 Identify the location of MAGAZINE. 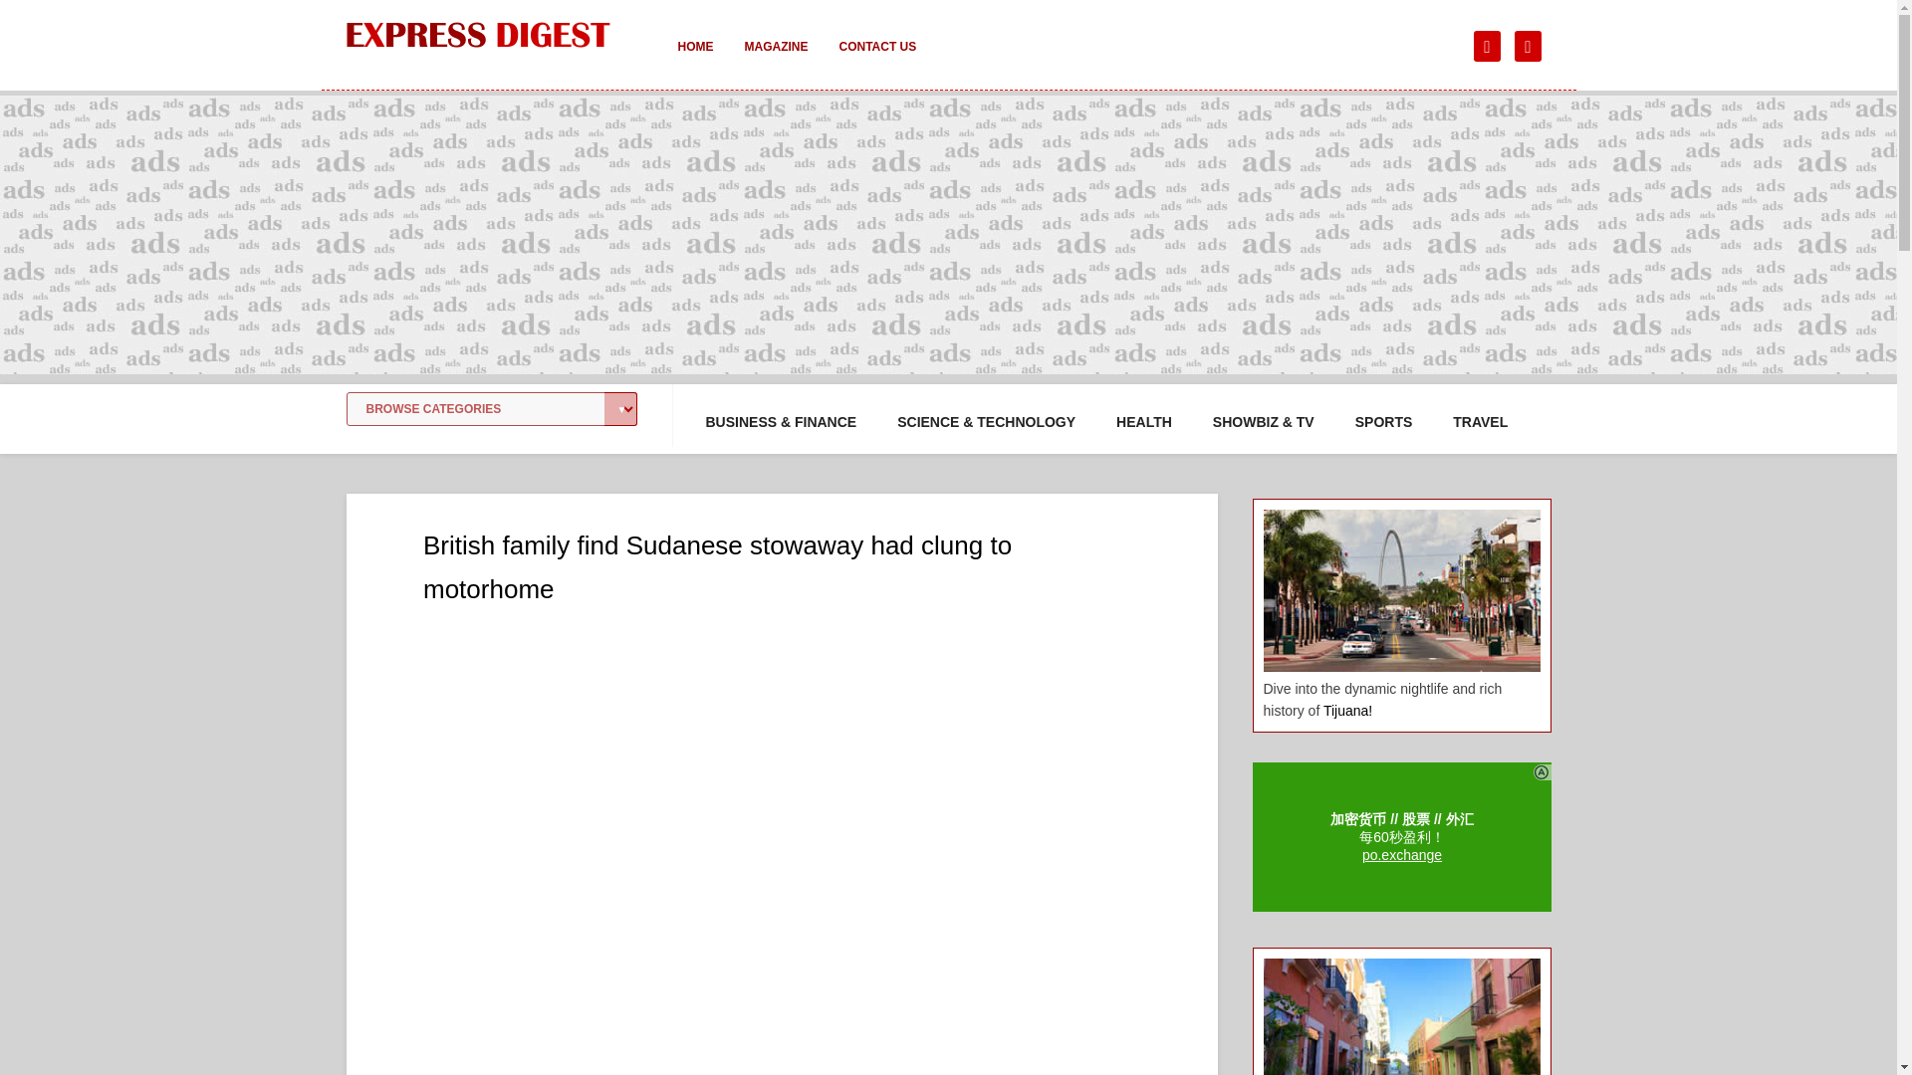
(776, 60).